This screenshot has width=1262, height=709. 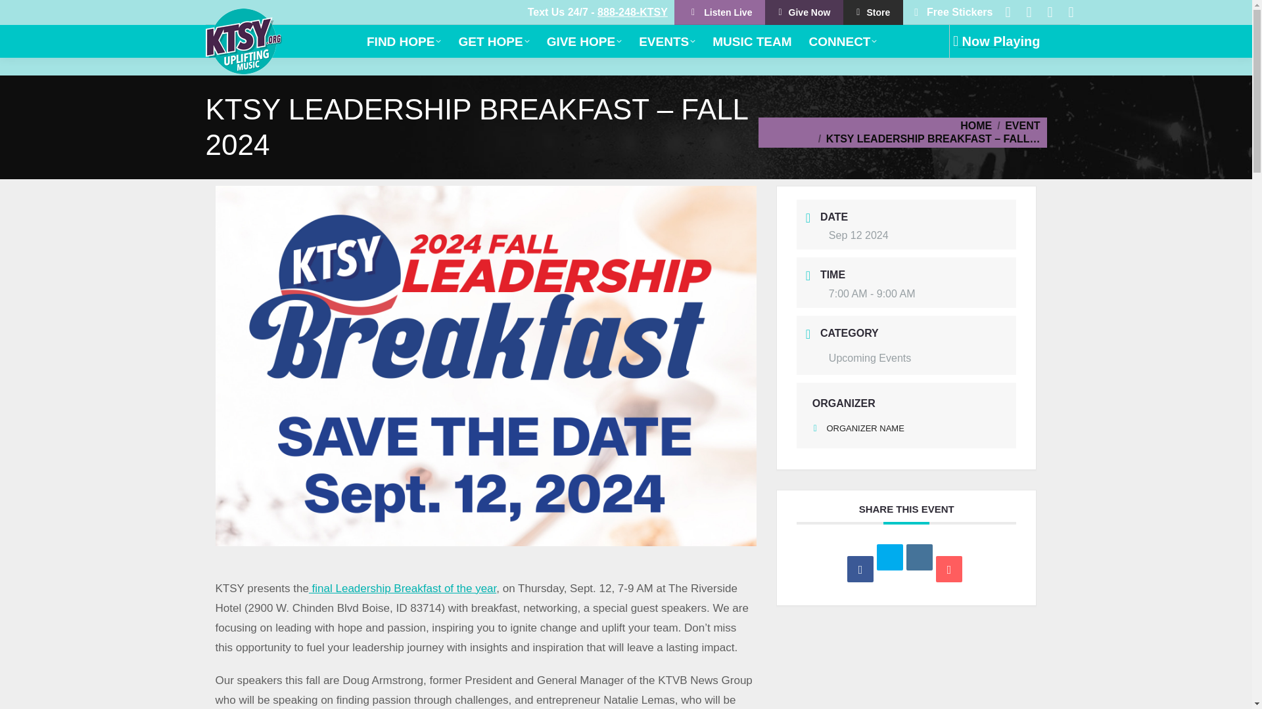 I want to click on Instagram page opens in new window, so click(x=1070, y=12).